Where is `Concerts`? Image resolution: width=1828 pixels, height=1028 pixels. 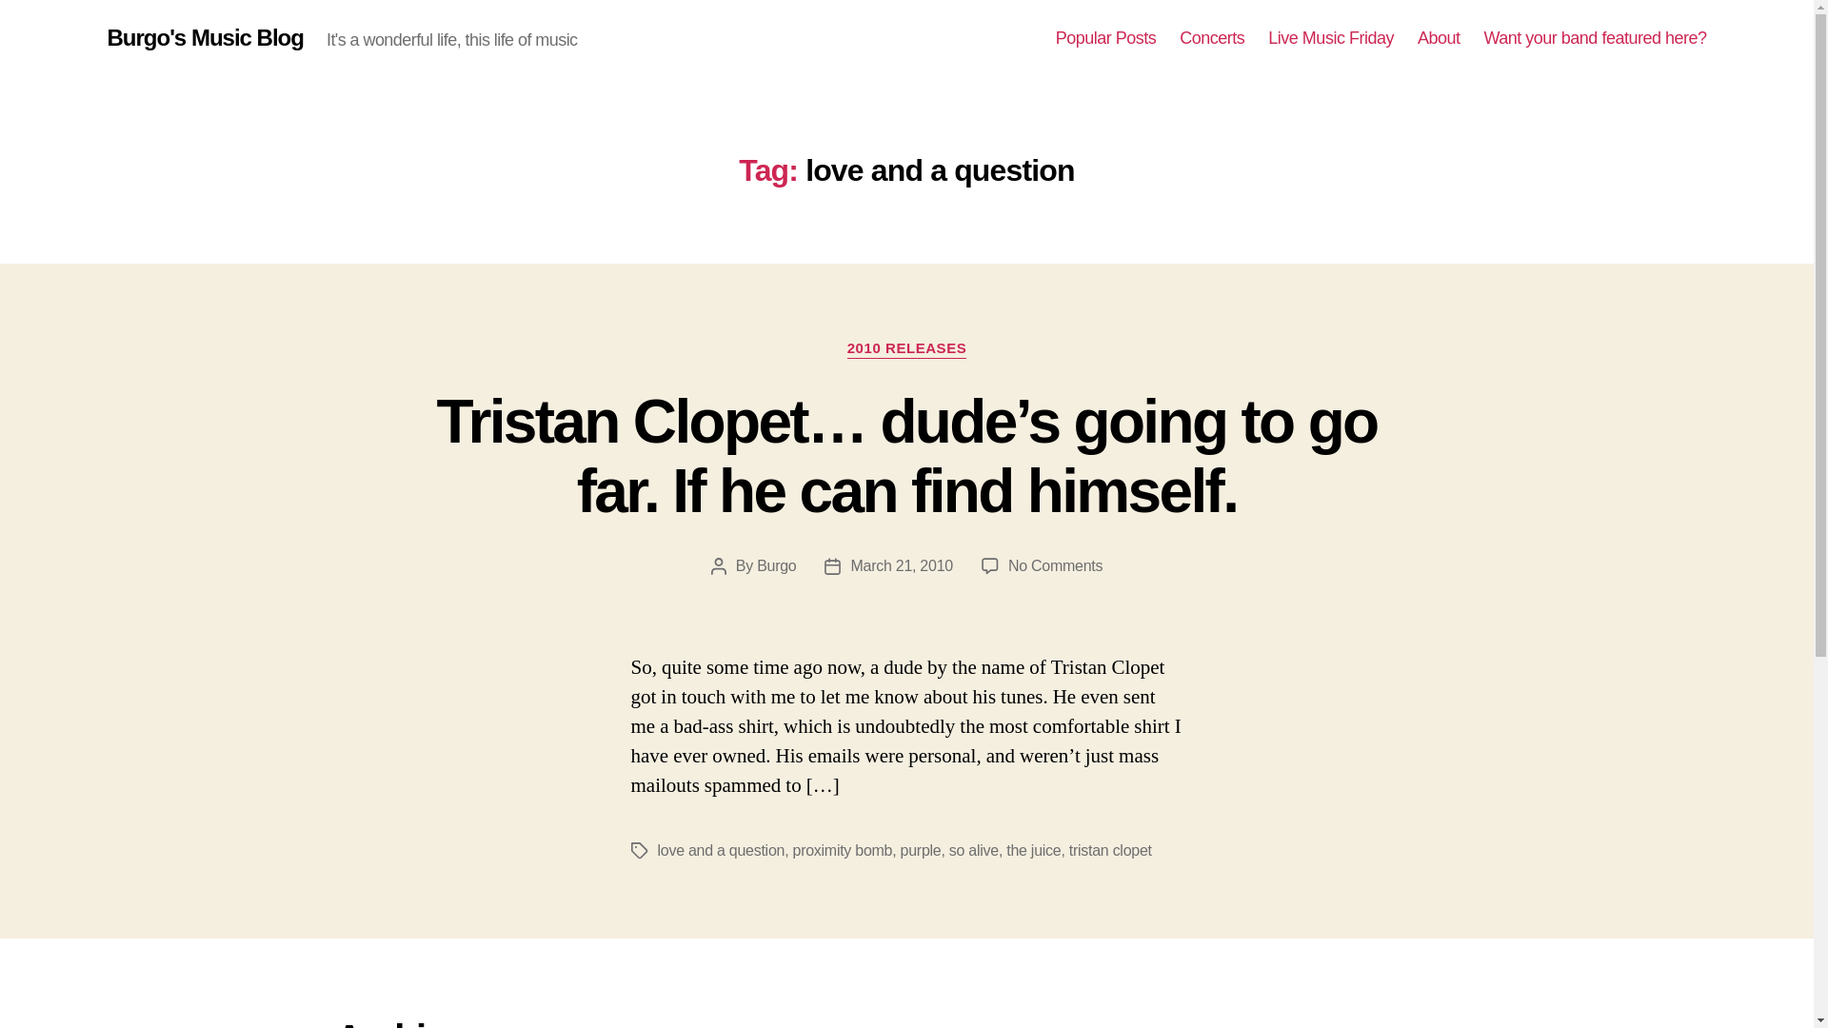 Concerts is located at coordinates (1211, 38).